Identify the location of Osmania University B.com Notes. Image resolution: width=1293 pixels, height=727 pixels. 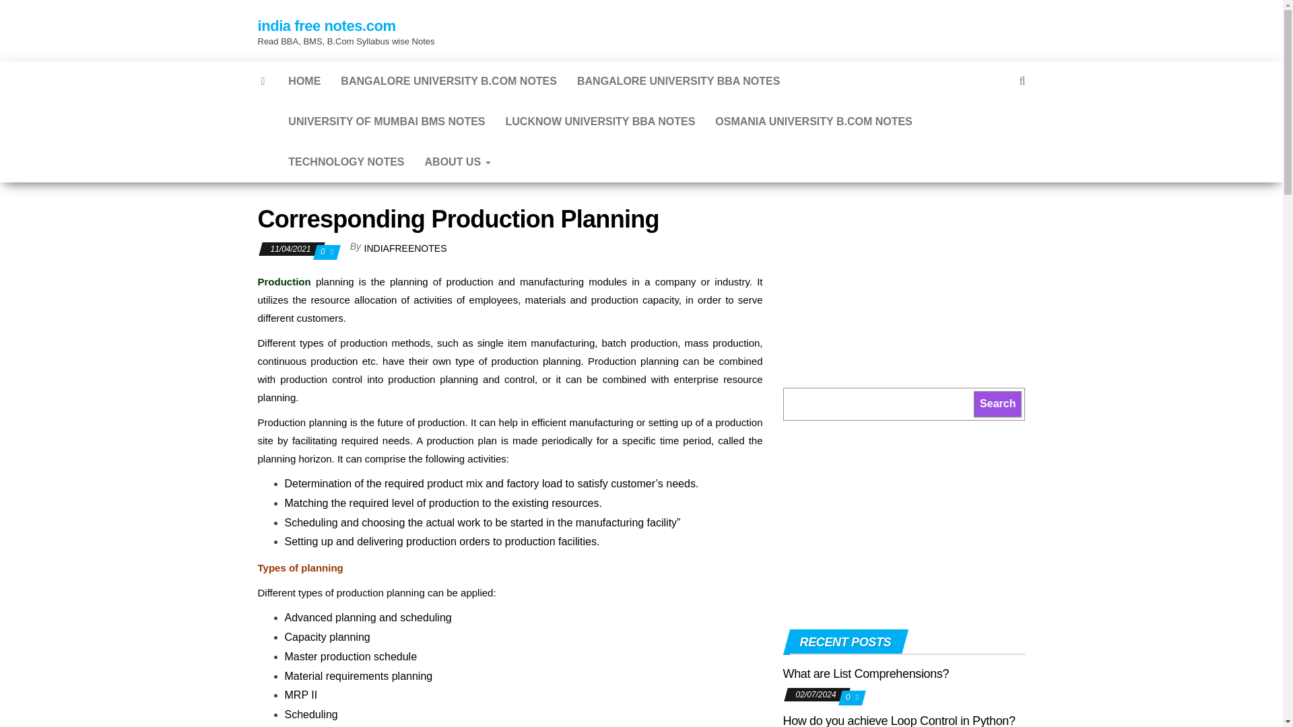
(813, 121).